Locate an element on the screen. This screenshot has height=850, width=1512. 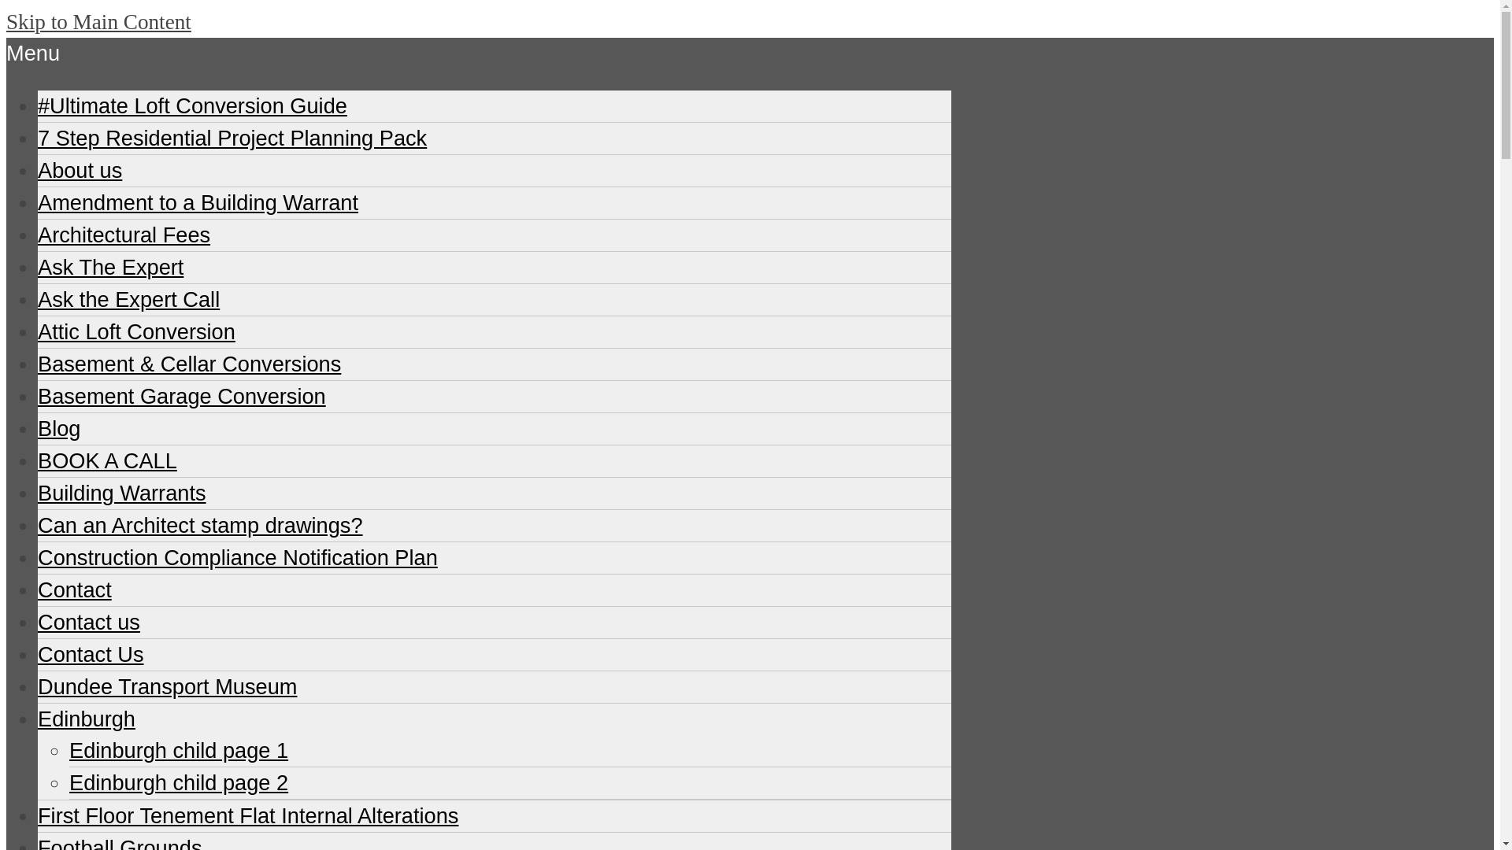
BOOK A CALL is located at coordinates (107, 460).